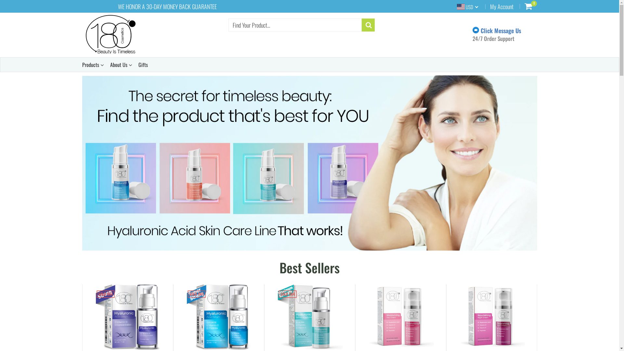 This screenshot has height=351, width=624. Describe the element at coordinates (121, 65) in the screenshot. I see `About Us` at that location.